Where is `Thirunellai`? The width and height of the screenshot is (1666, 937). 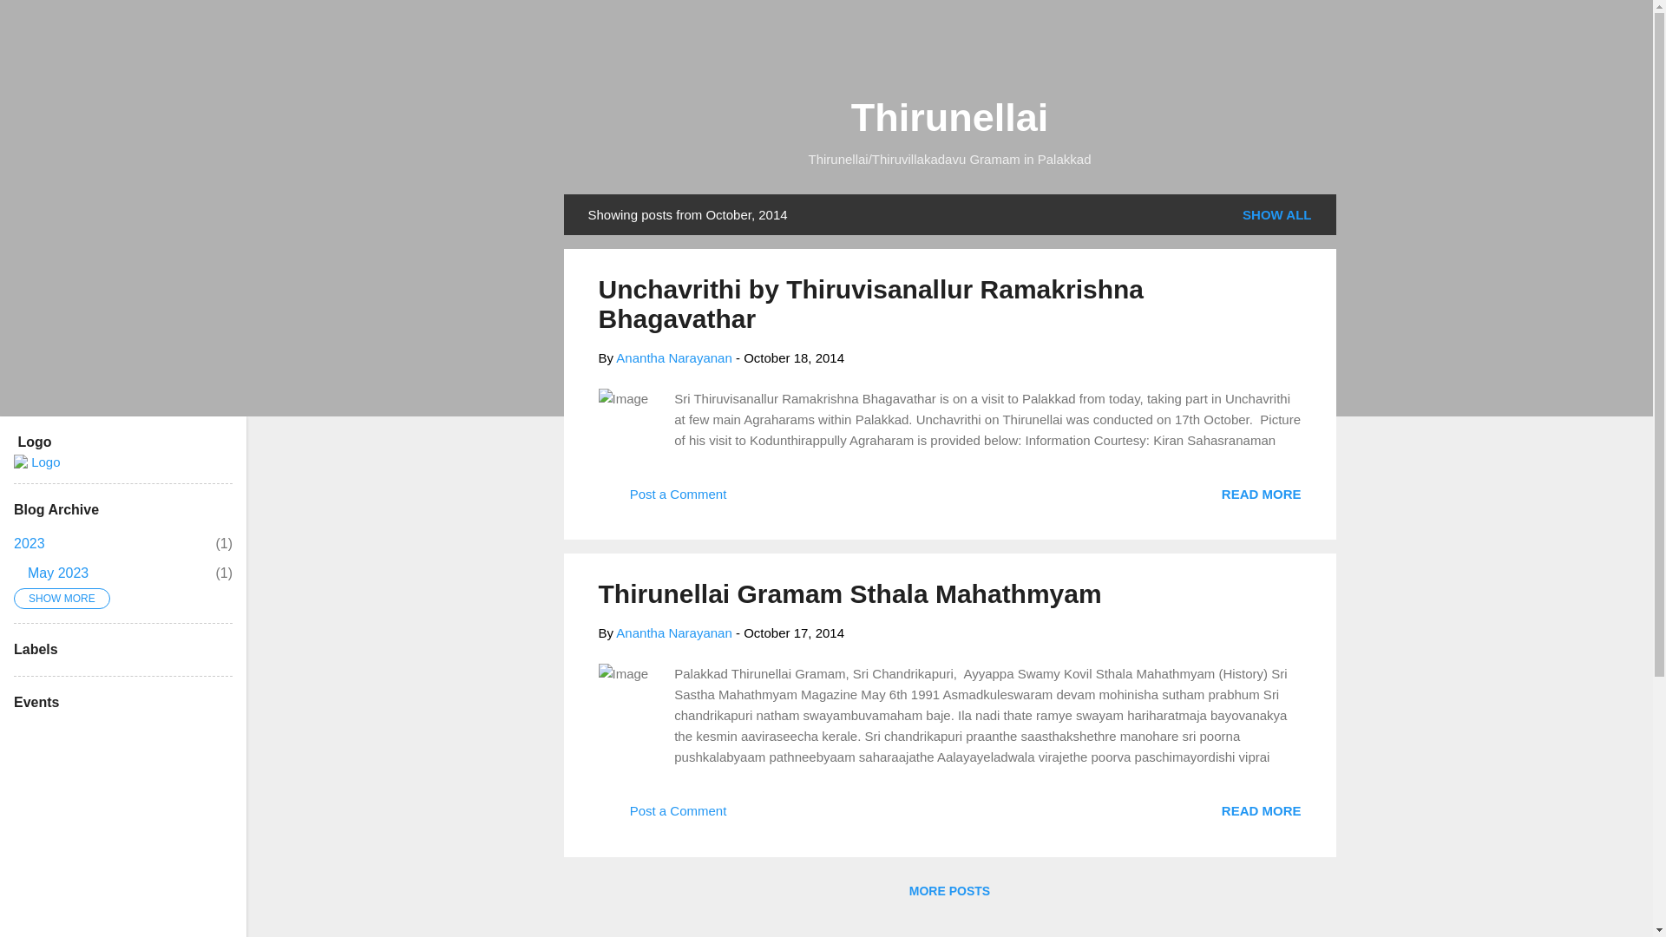 Thirunellai is located at coordinates (950, 117).